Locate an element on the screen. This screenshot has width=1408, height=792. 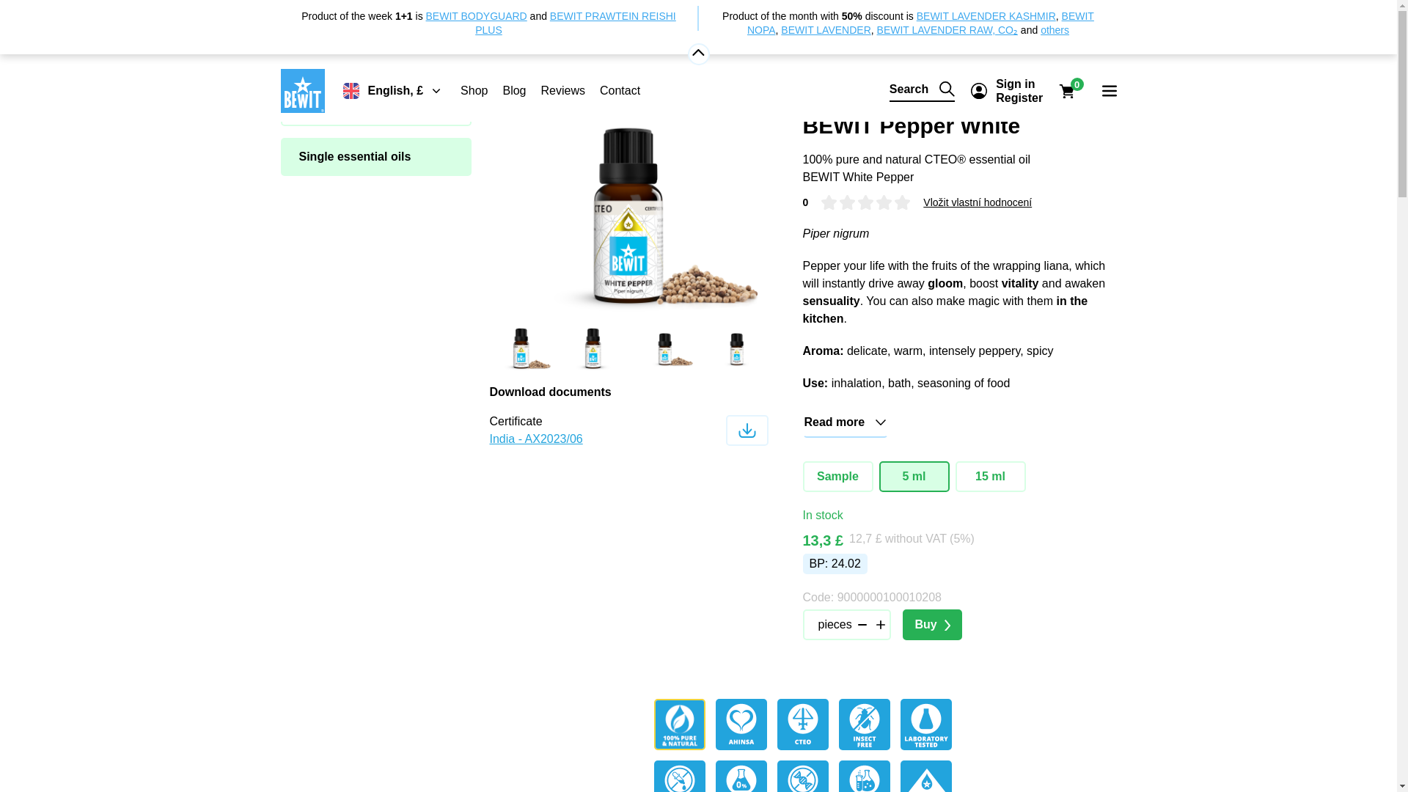
Register is located at coordinates (1019, 98).